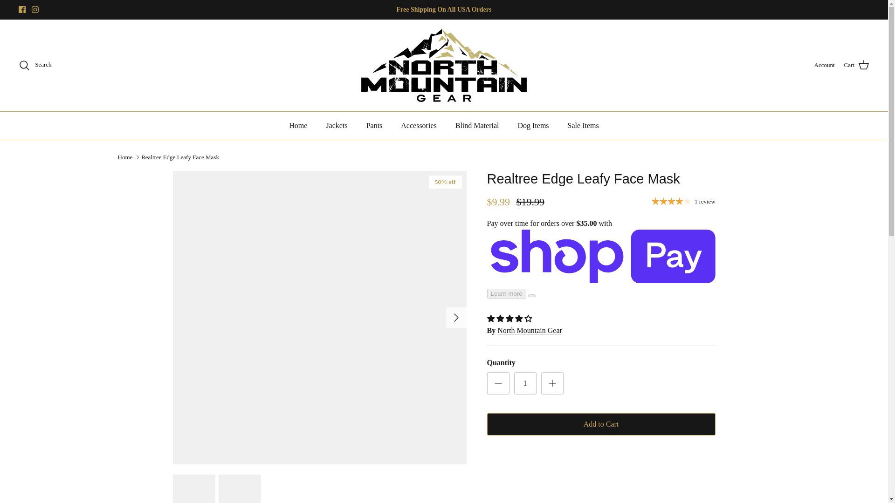 The image size is (895, 503). What do you see at coordinates (456, 318) in the screenshot?
I see `Right` at bounding box center [456, 318].